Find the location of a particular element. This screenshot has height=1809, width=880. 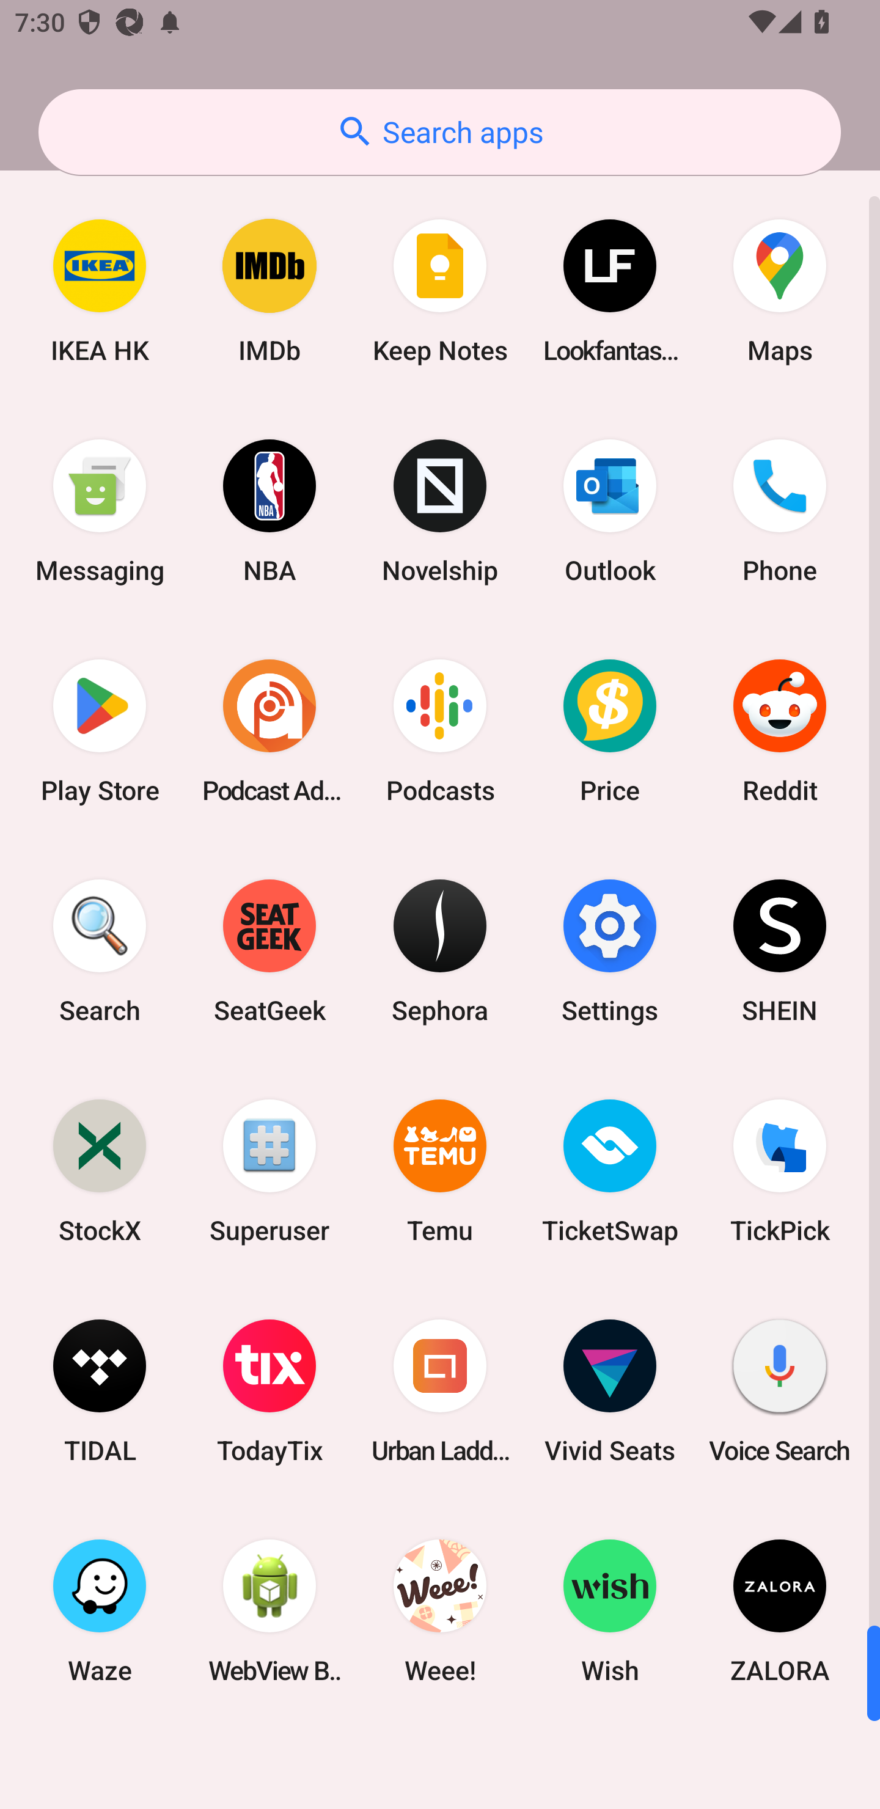

TicketSwap is located at coordinates (610, 1170).